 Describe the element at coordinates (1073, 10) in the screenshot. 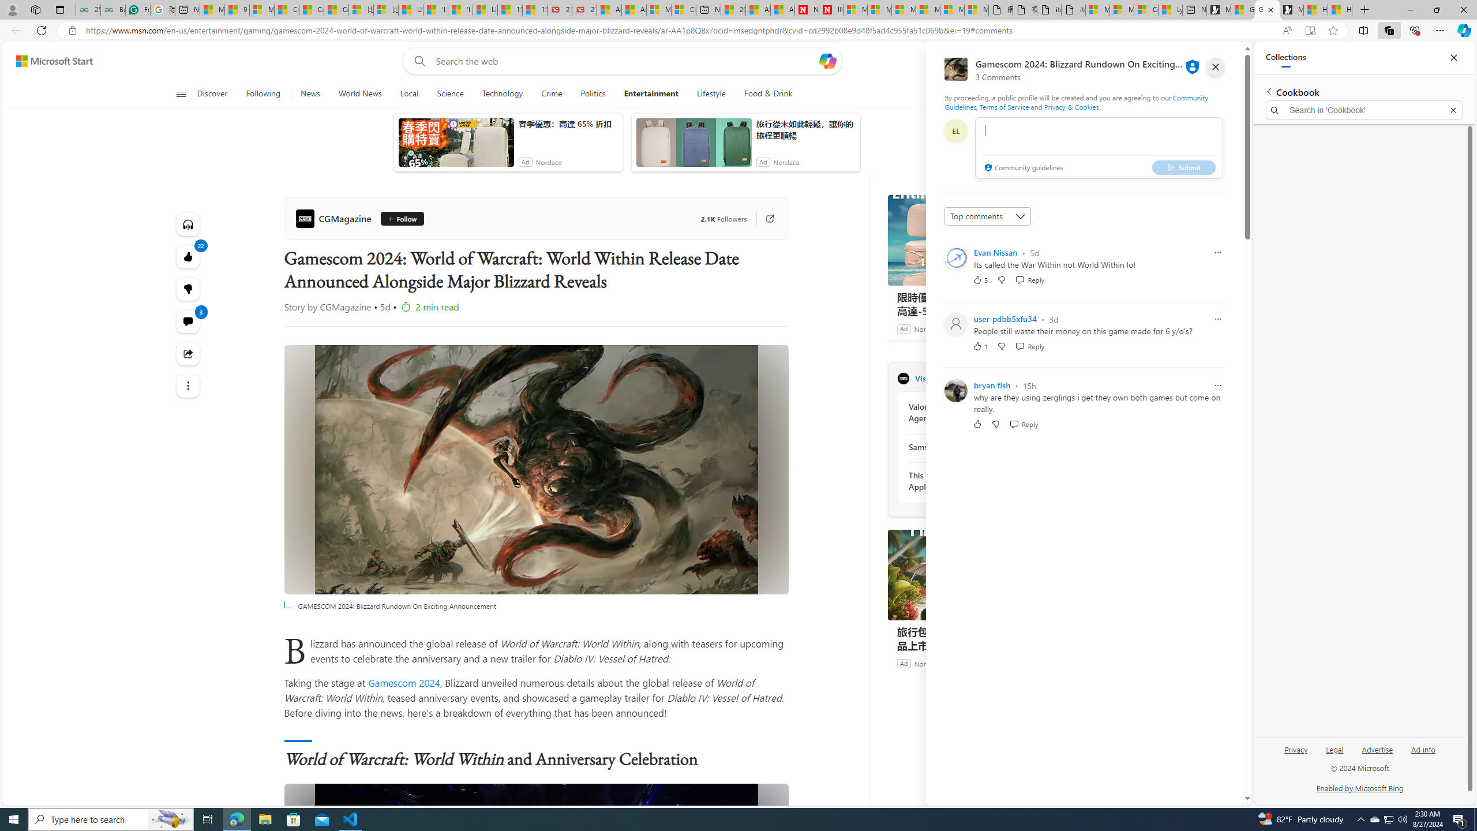

I see `itconcepthk.com/projector_solutions.mp4` at that location.